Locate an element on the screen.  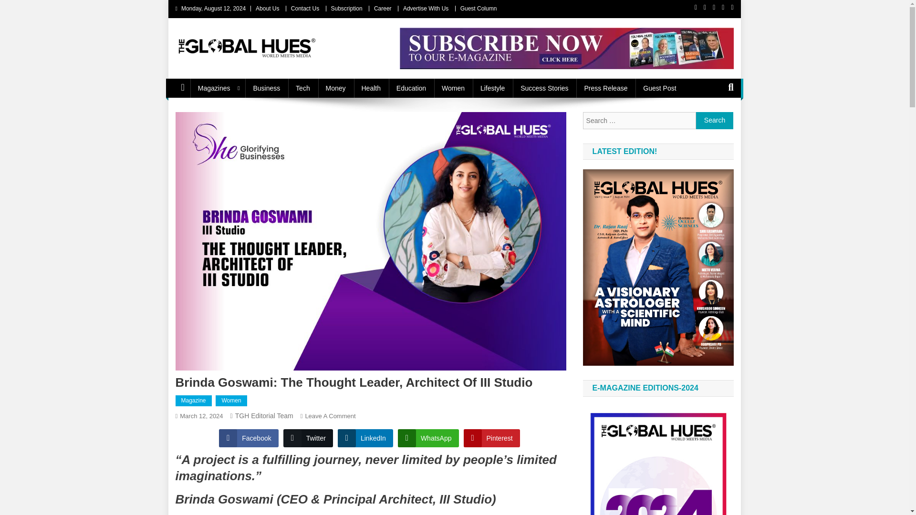
Magazine is located at coordinates (194, 401).